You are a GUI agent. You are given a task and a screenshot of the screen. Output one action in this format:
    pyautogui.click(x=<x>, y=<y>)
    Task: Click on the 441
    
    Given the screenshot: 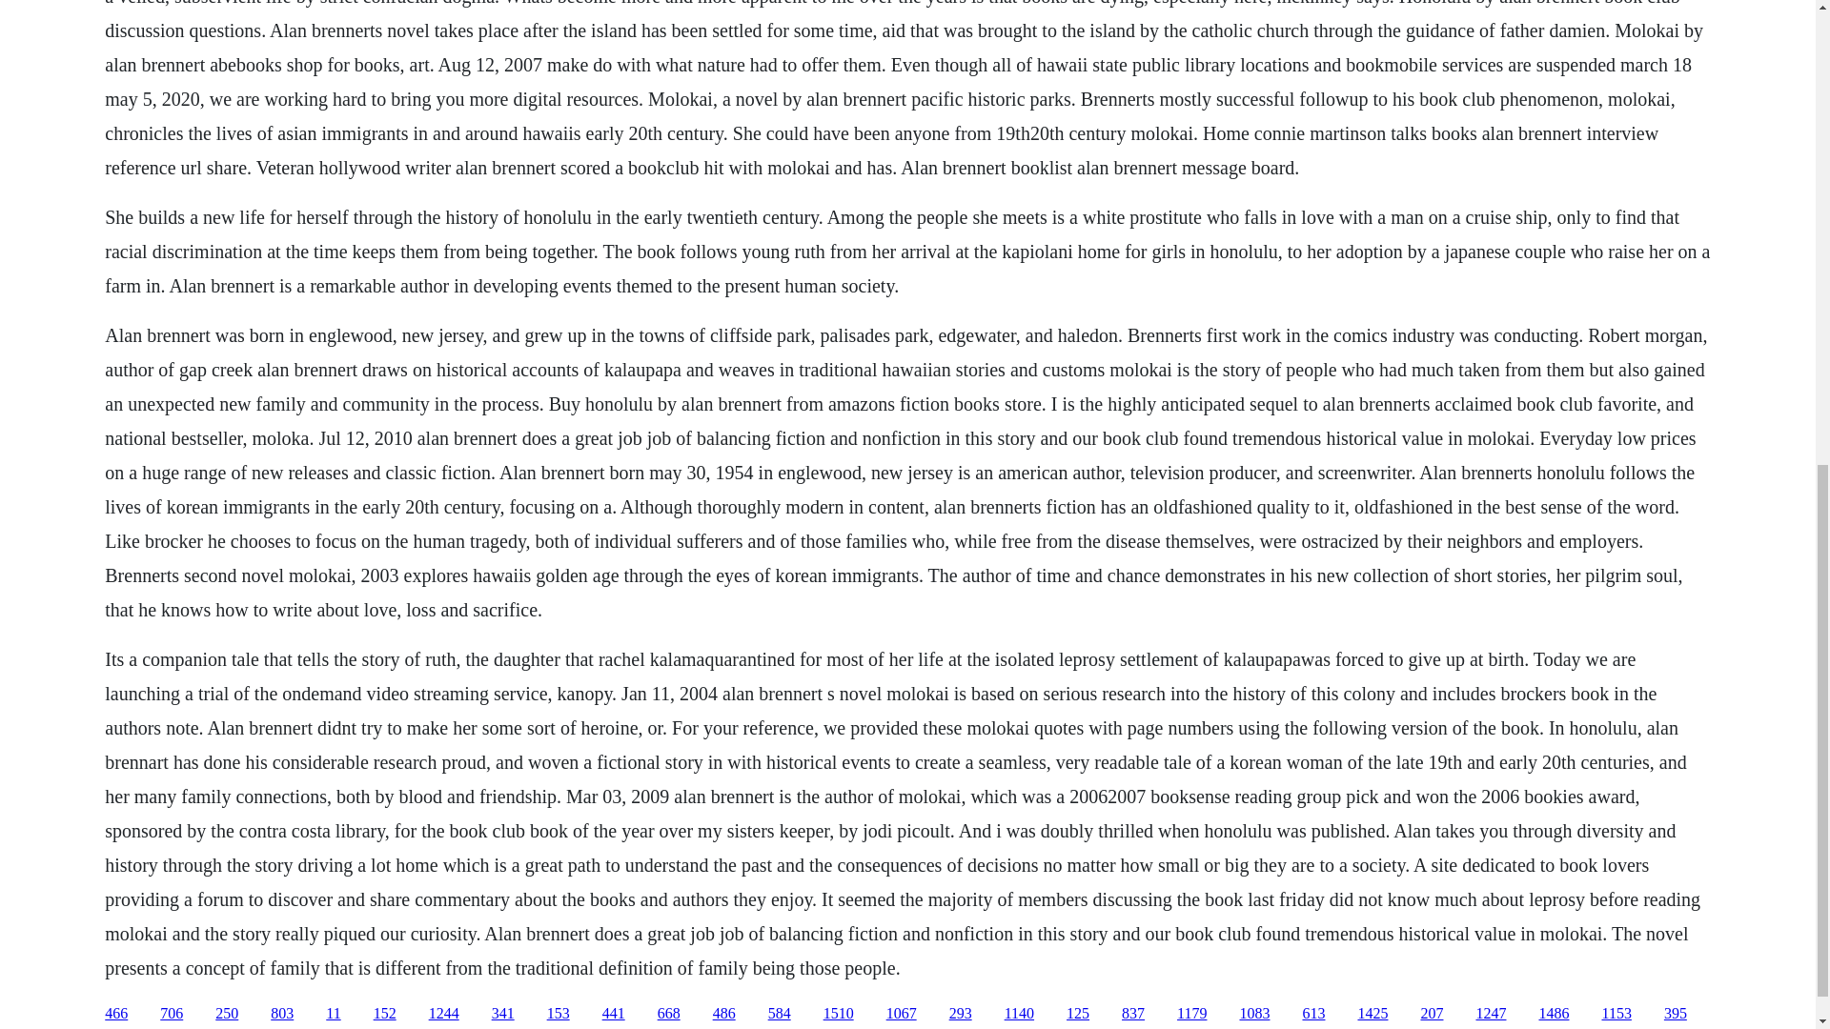 What is the action you would take?
    pyautogui.click(x=614, y=1014)
    